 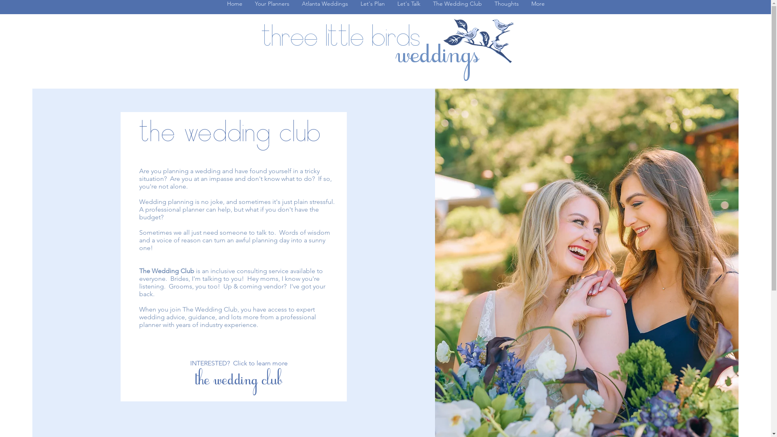 What do you see at coordinates (325, 7) in the screenshot?
I see `Atlanta Weddings` at bounding box center [325, 7].